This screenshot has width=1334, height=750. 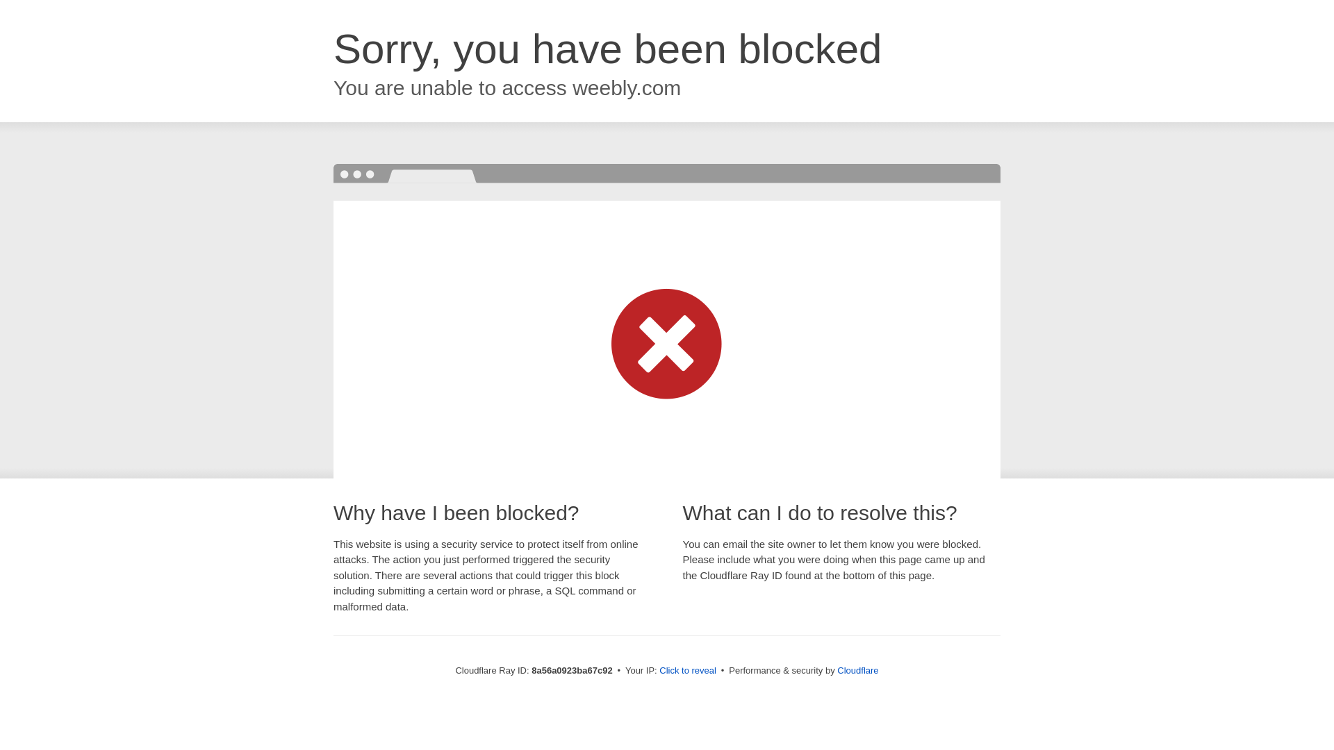 I want to click on Cloudflare, so click(x=857, y=670).